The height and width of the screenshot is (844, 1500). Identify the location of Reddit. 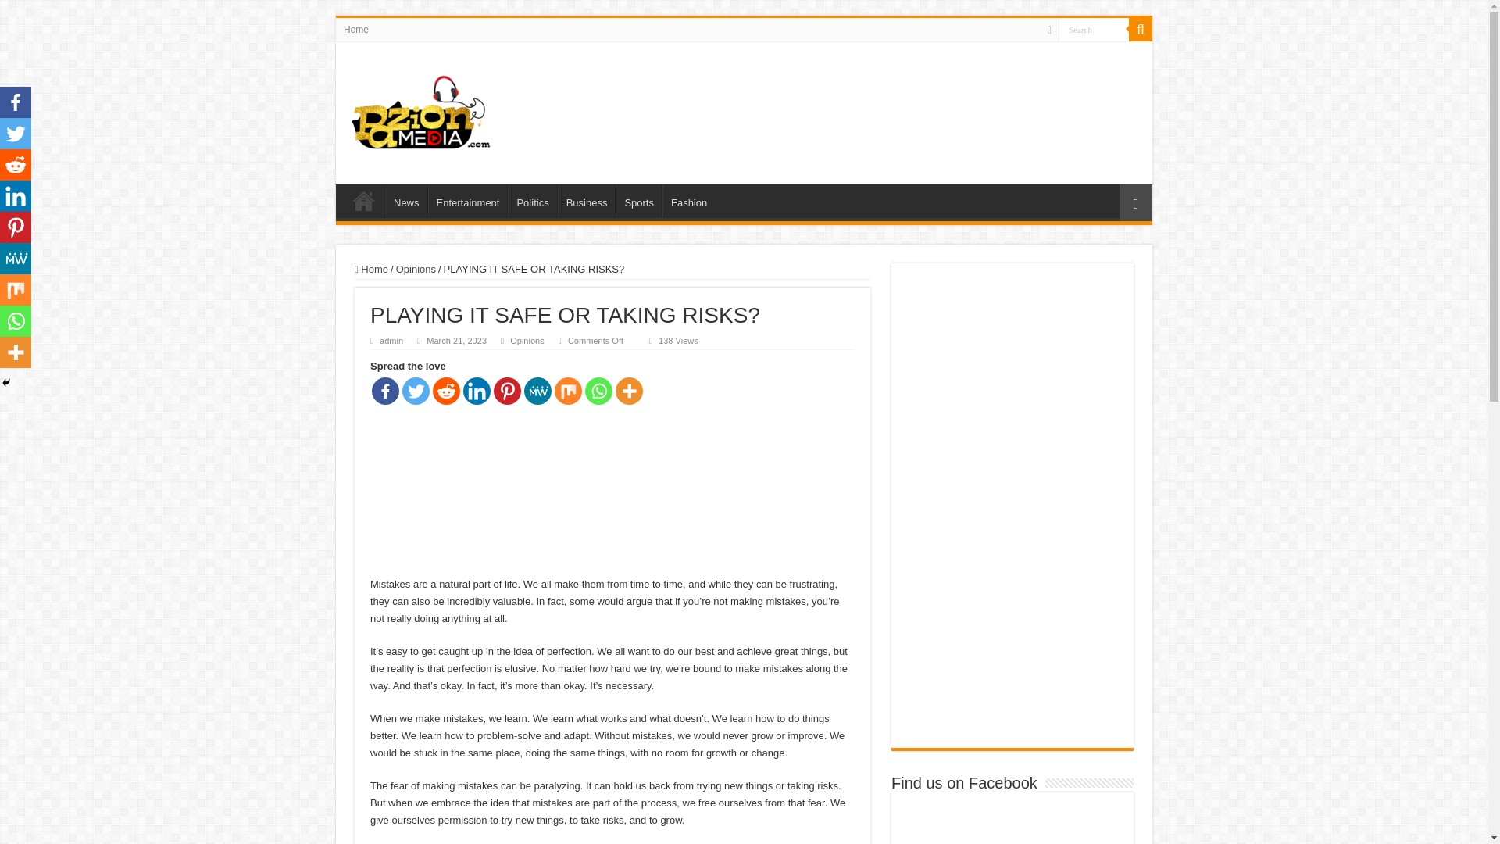
(447, 391).